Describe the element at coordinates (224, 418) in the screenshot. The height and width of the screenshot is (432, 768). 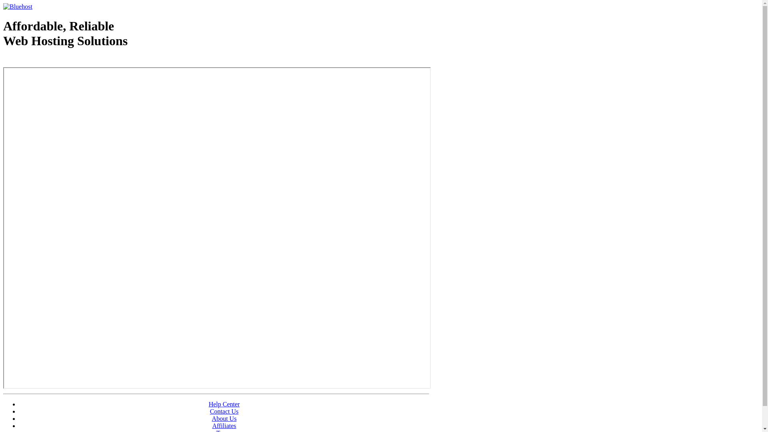
I see `About Us` at that location.